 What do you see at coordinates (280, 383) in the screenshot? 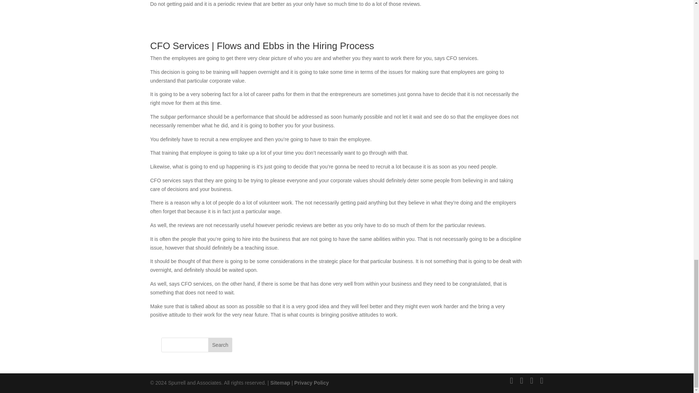
I see `Sitemap` at bounding box center [280, 383].